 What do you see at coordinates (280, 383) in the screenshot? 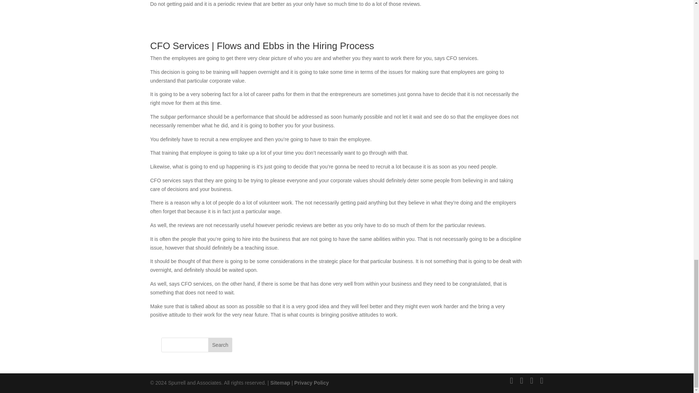
I see `Sitemap` at bounding box center [280, 383].